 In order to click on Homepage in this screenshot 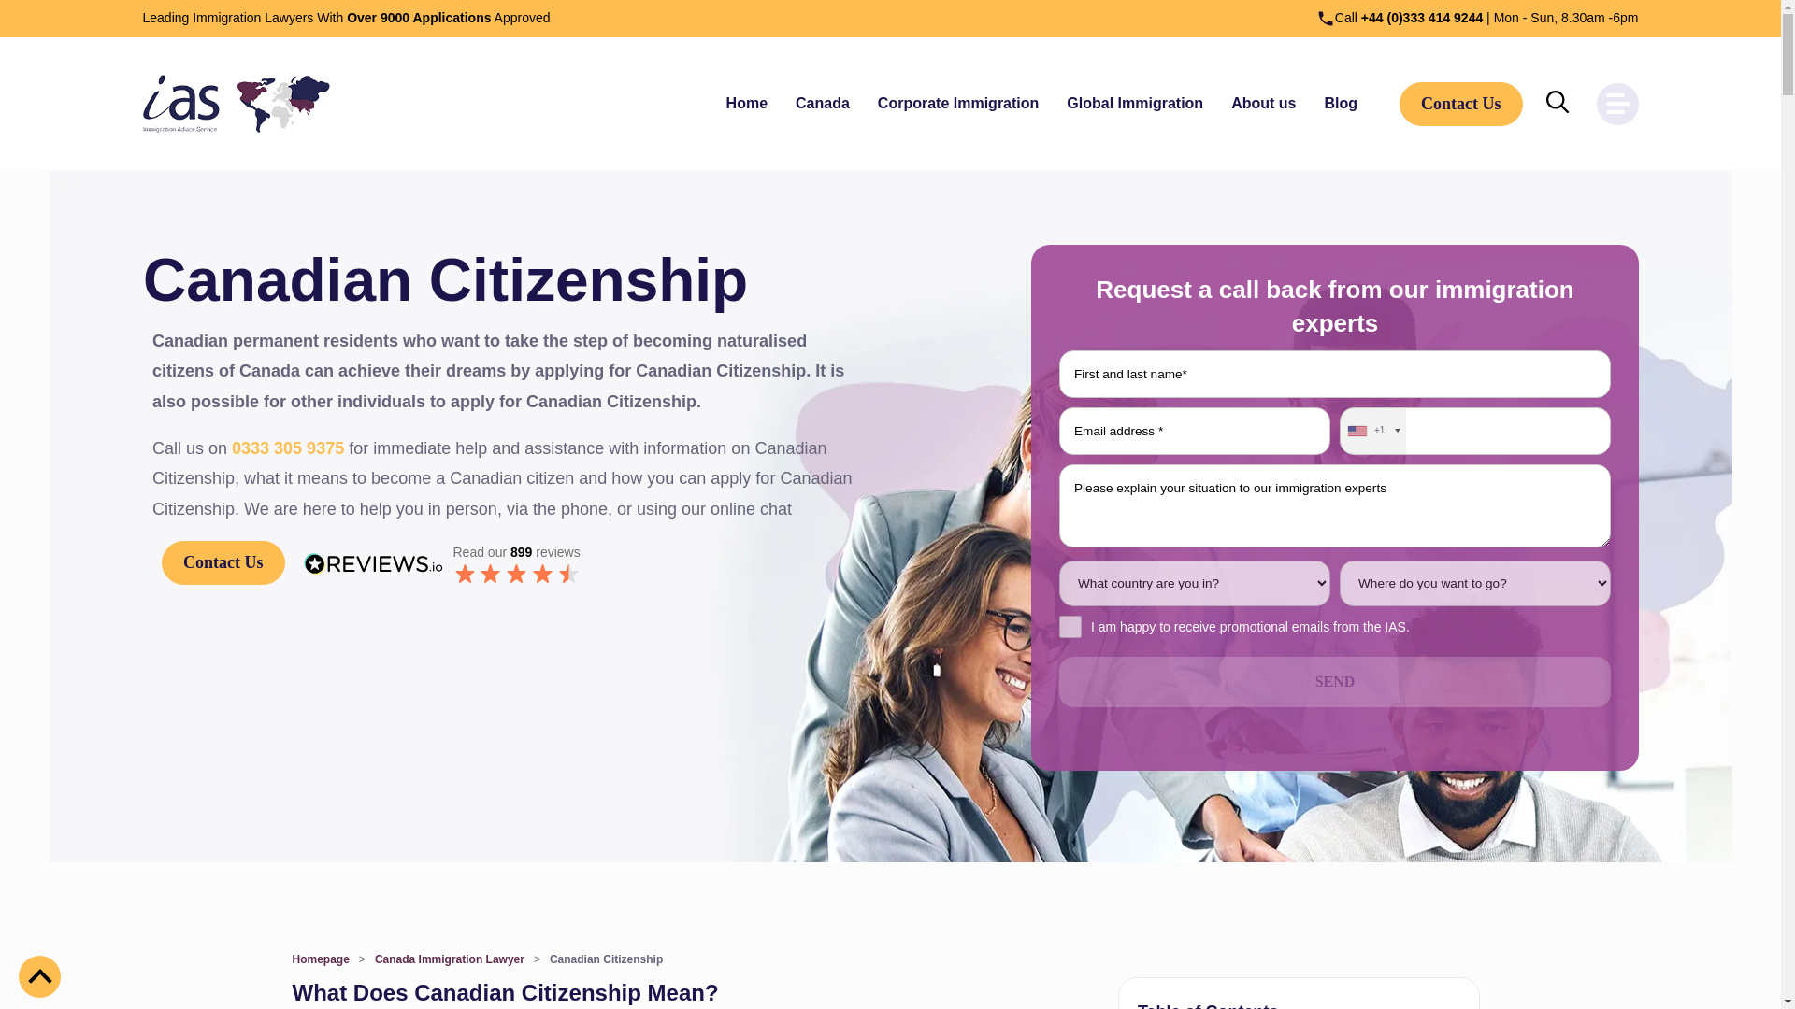, I will do `click(320, 959)`.